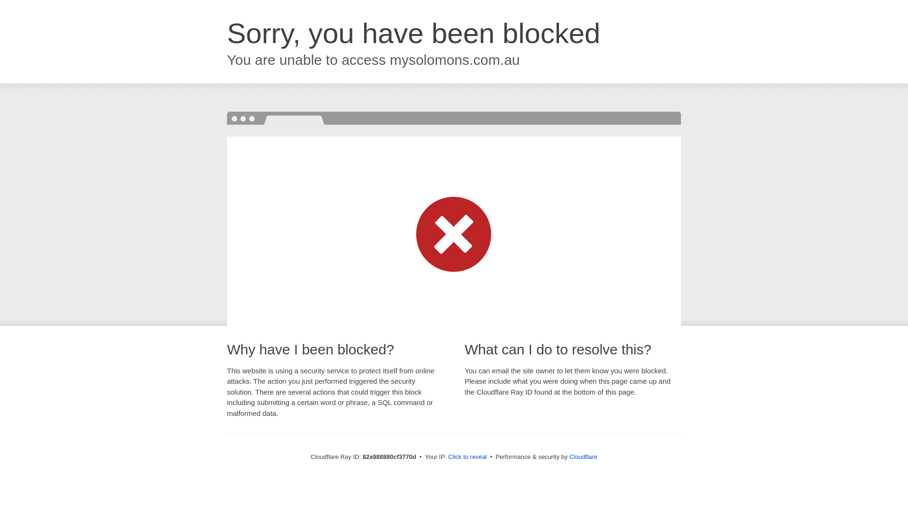  I want to click on Cloudflare, so click(584, 457).